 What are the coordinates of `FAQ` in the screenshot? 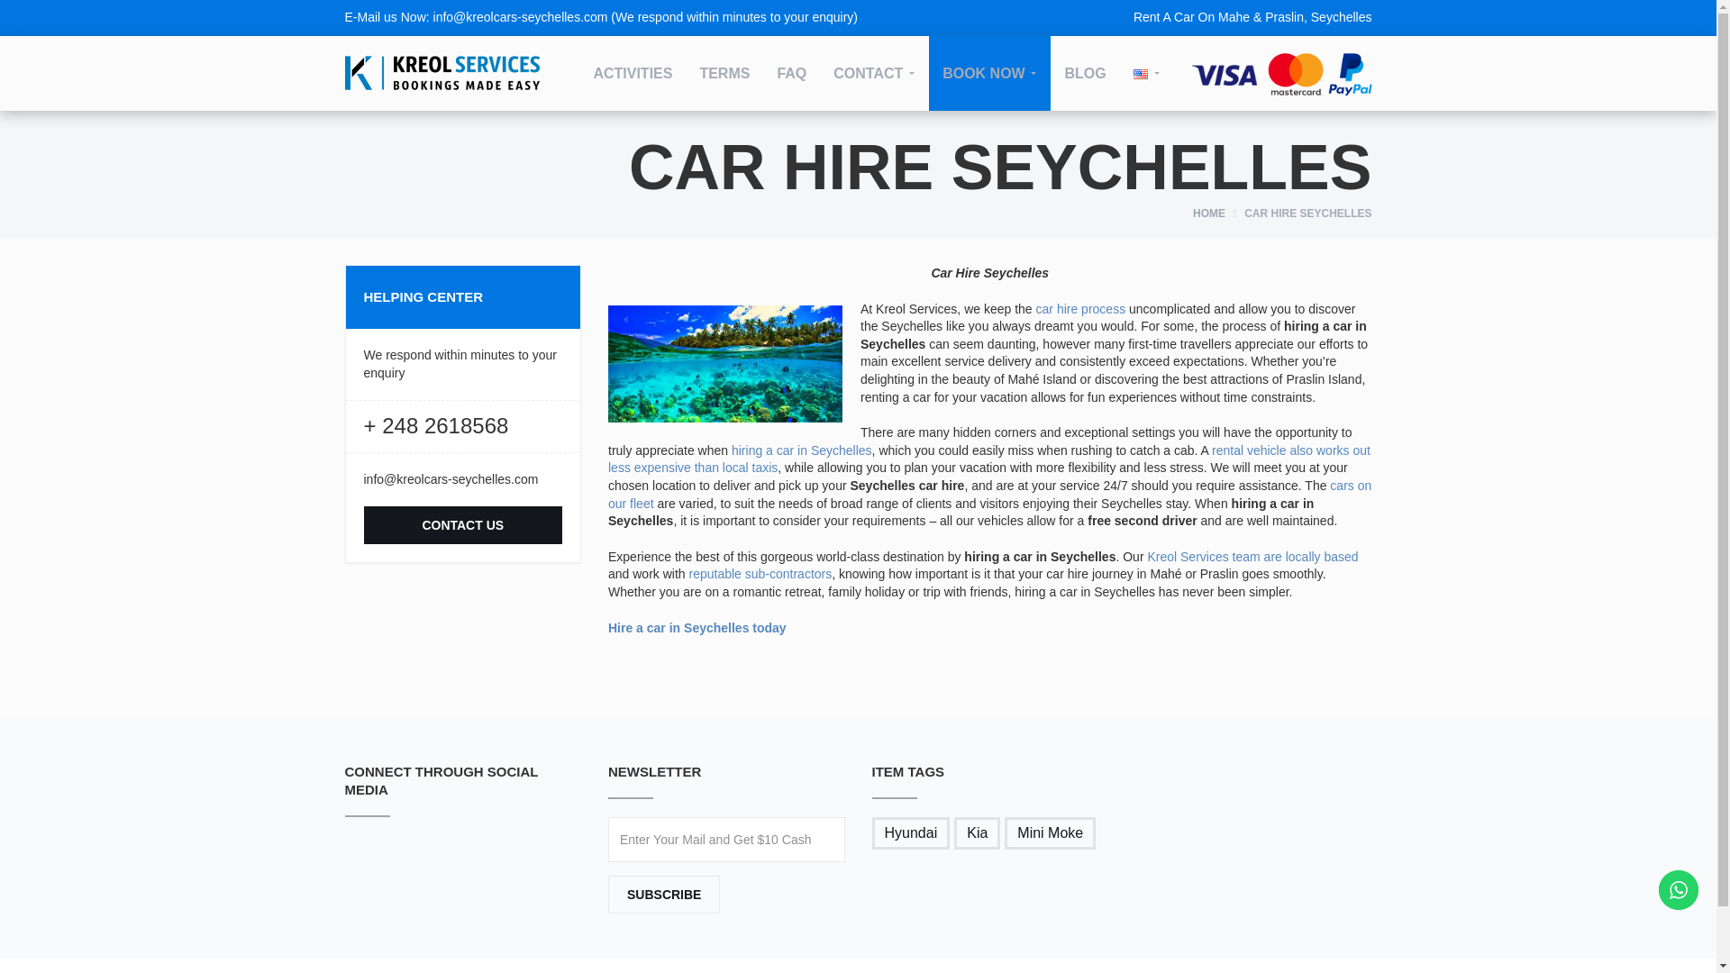 It's located at (791, 74).